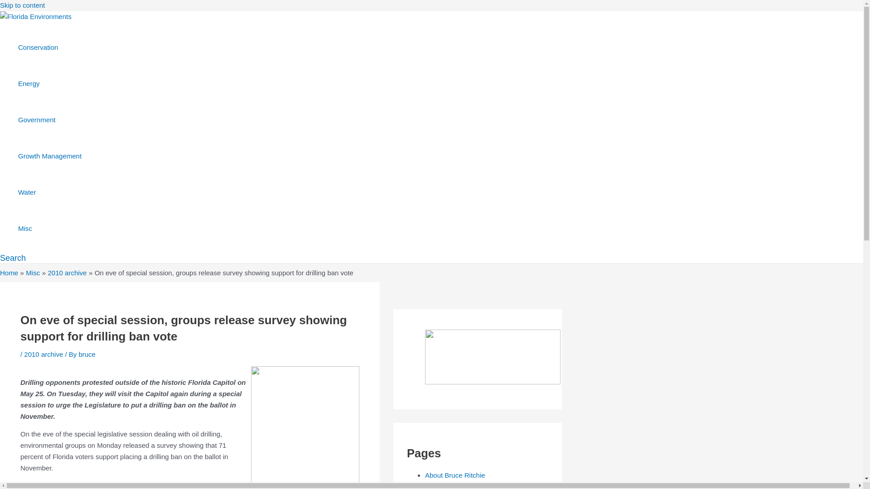  Describe the element at coordinates (13, 258) in the screenshot. I see `Search` at that location.